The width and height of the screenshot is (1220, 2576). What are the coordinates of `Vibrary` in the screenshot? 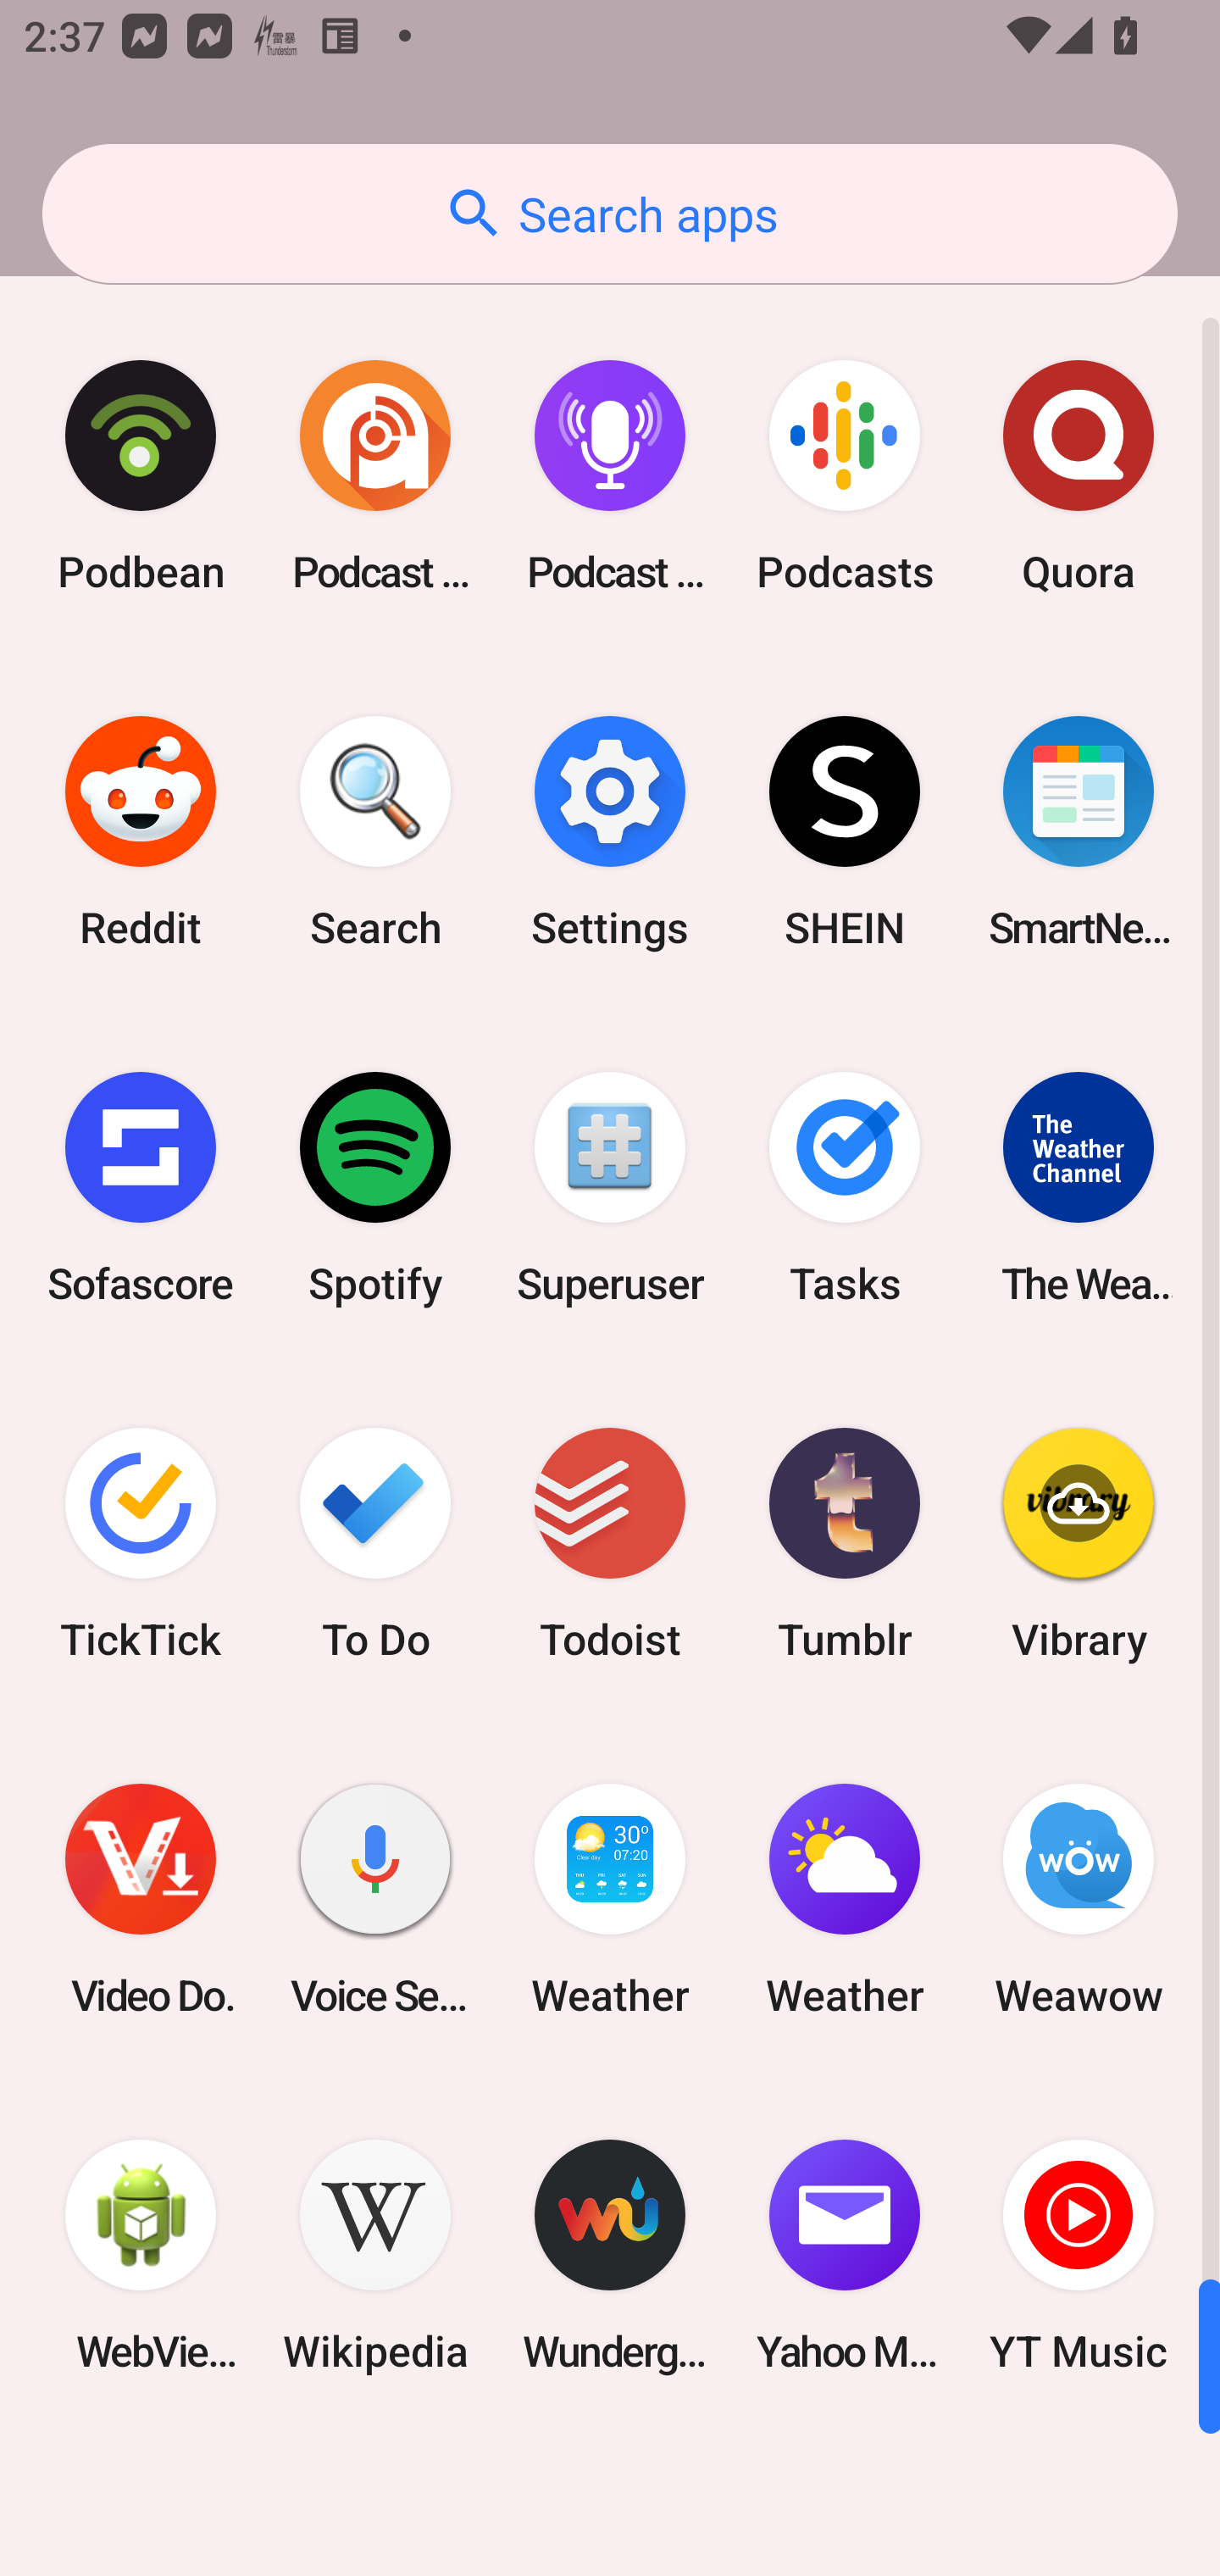 It's located at (1079, 1542).